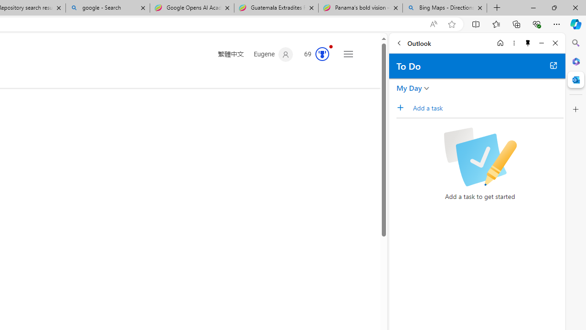 The image size is (586, 330). Describe the element at coordinates (331, 46) in the screenshot. I see `Animation` at that location.